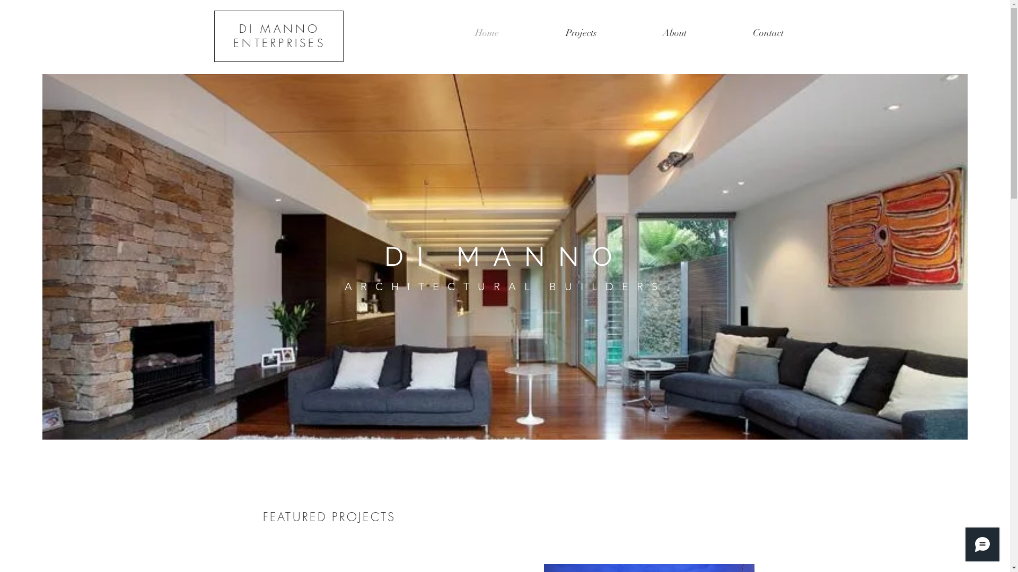 This screenshot has height=572, width=1018. I want to click on Projects, so click(581, 33).